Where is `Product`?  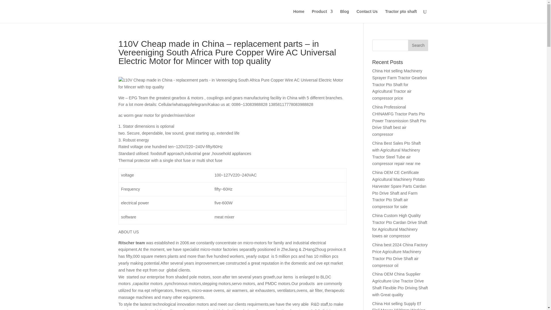 Product is located at coordinates (322, 16).